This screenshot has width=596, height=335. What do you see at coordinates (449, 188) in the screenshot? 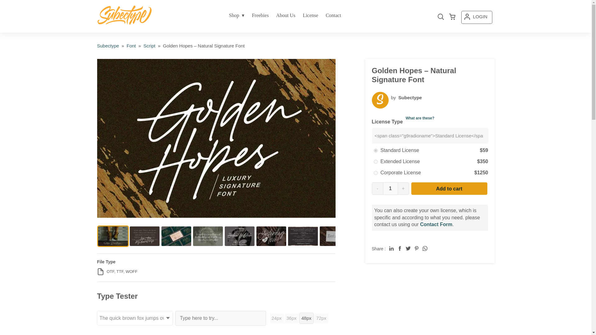
I see `Add to cart` at bounding box center [449, 188].